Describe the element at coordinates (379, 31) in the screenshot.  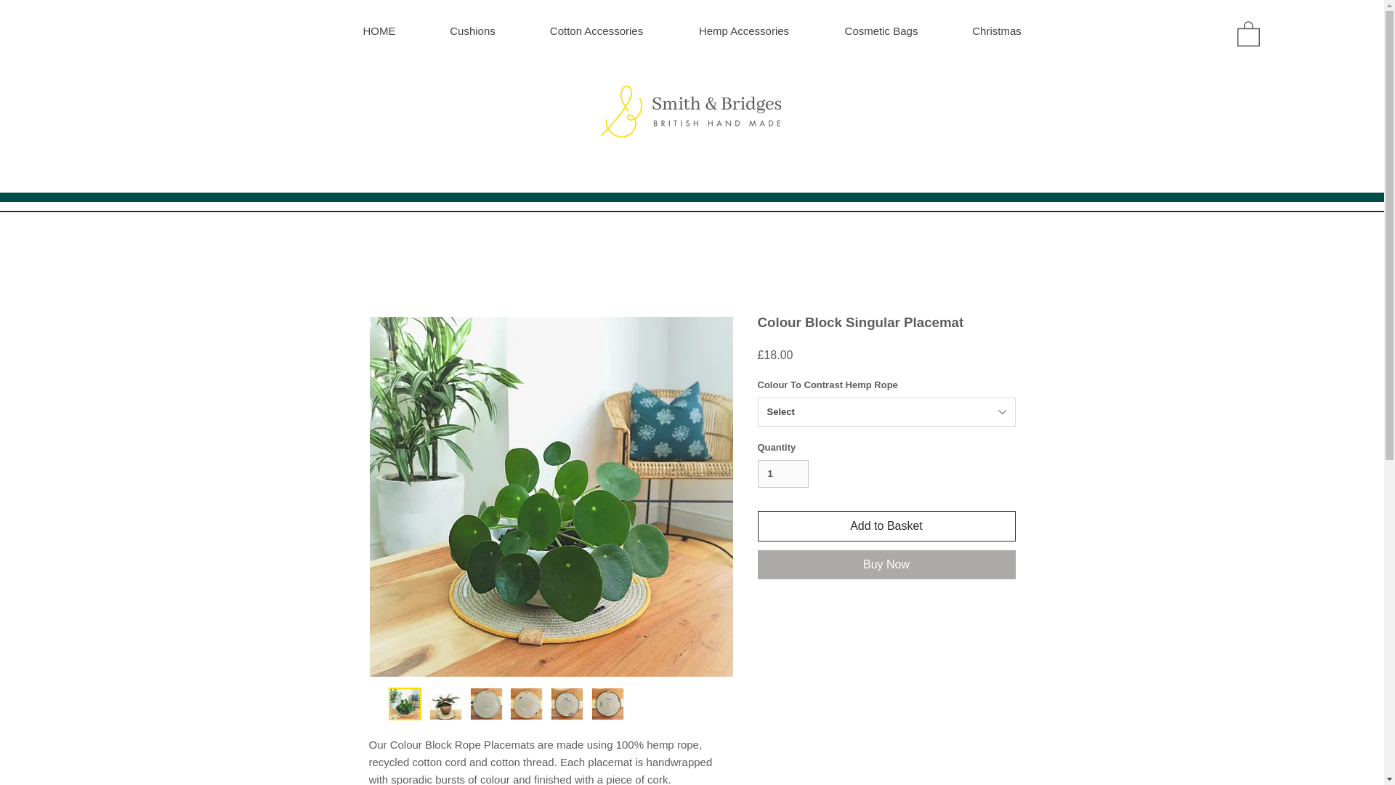
I see `HOME` at that location.